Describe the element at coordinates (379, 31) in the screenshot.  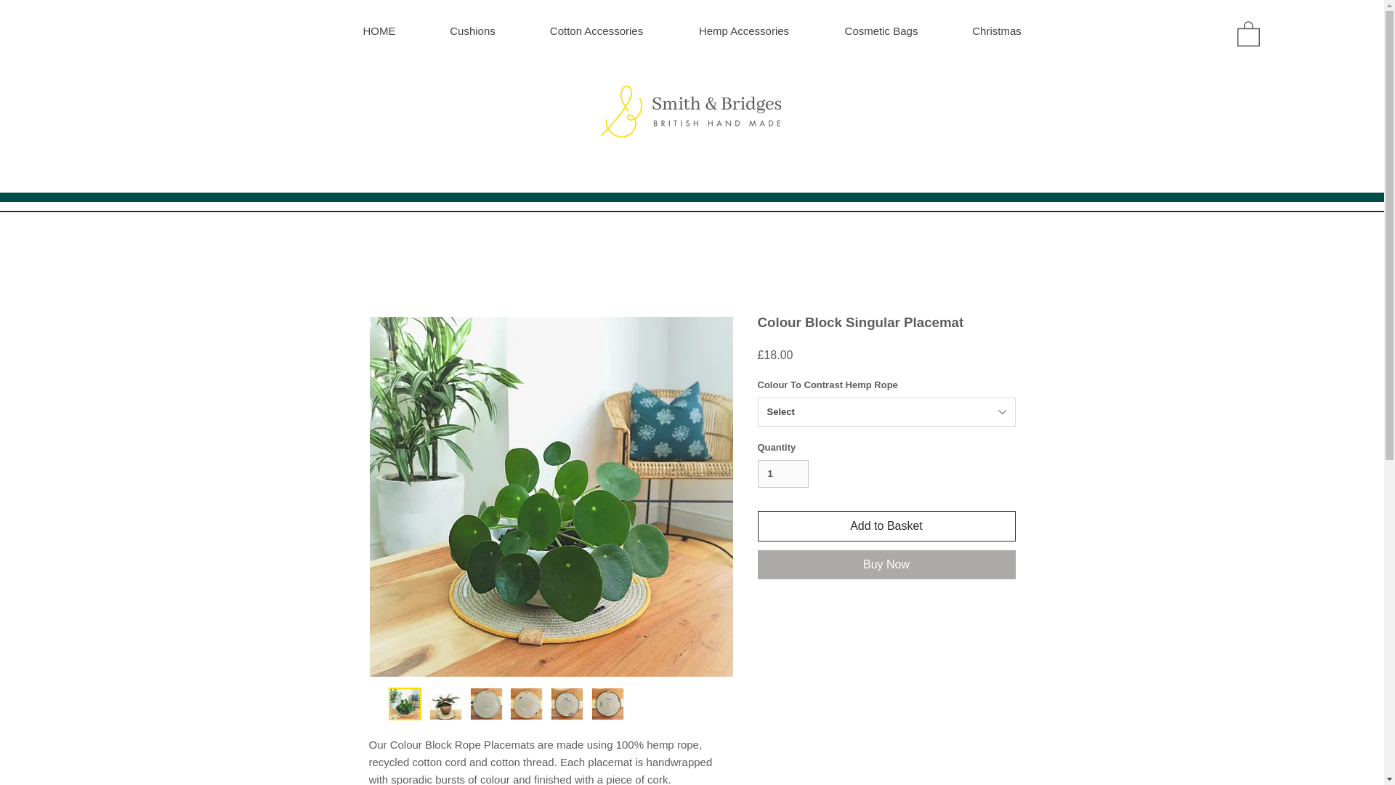
I see `HOME` at that location.